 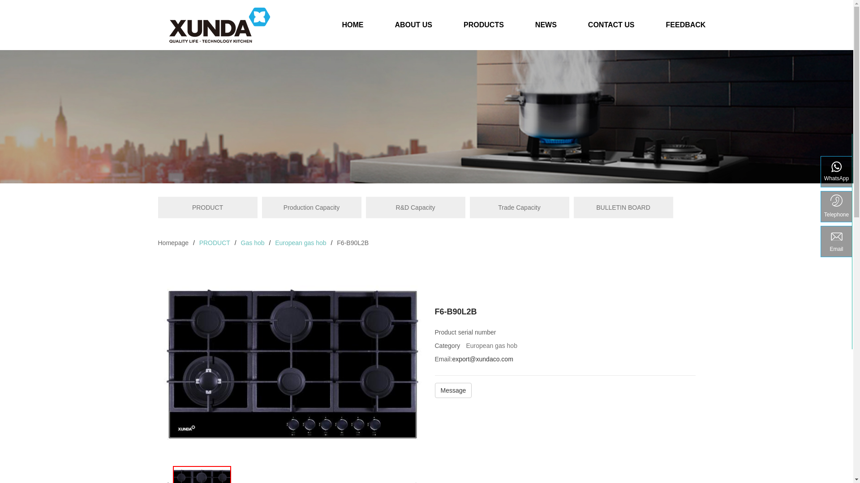 What do you see at coordinates (301, 243) in the screenshot?
I see `European gas hob` at bounding box center [301, 243].